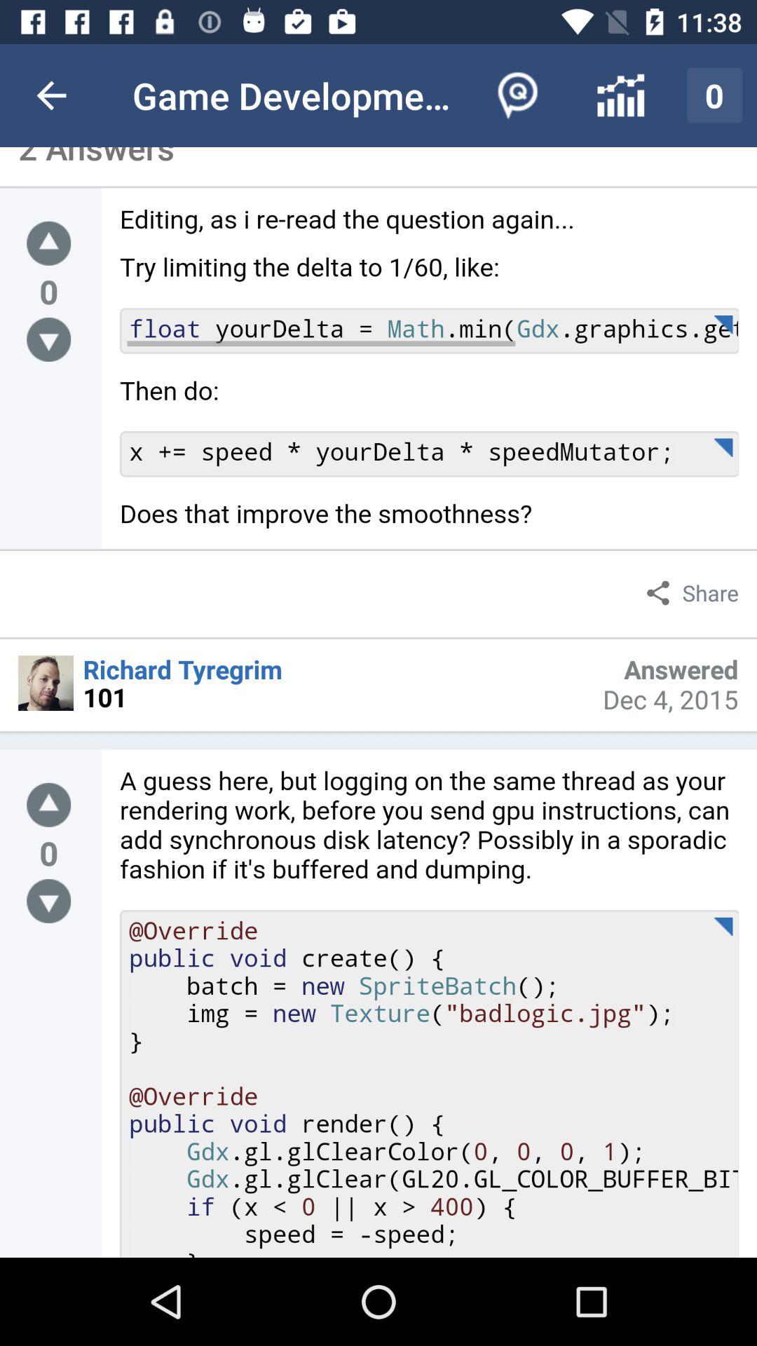  What do you see at coordinates (49, 805) in the screenshot?
I see `go up` at bounding box center [49, 805].